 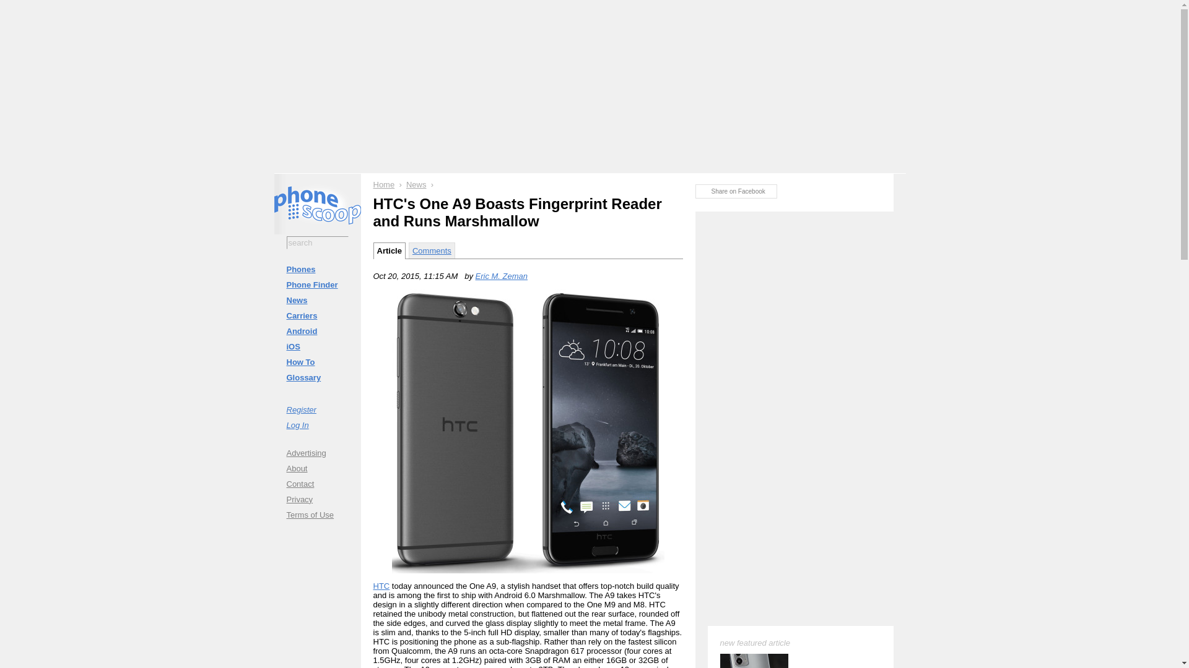 I want to click on iOS, so click(x=316, y=346).